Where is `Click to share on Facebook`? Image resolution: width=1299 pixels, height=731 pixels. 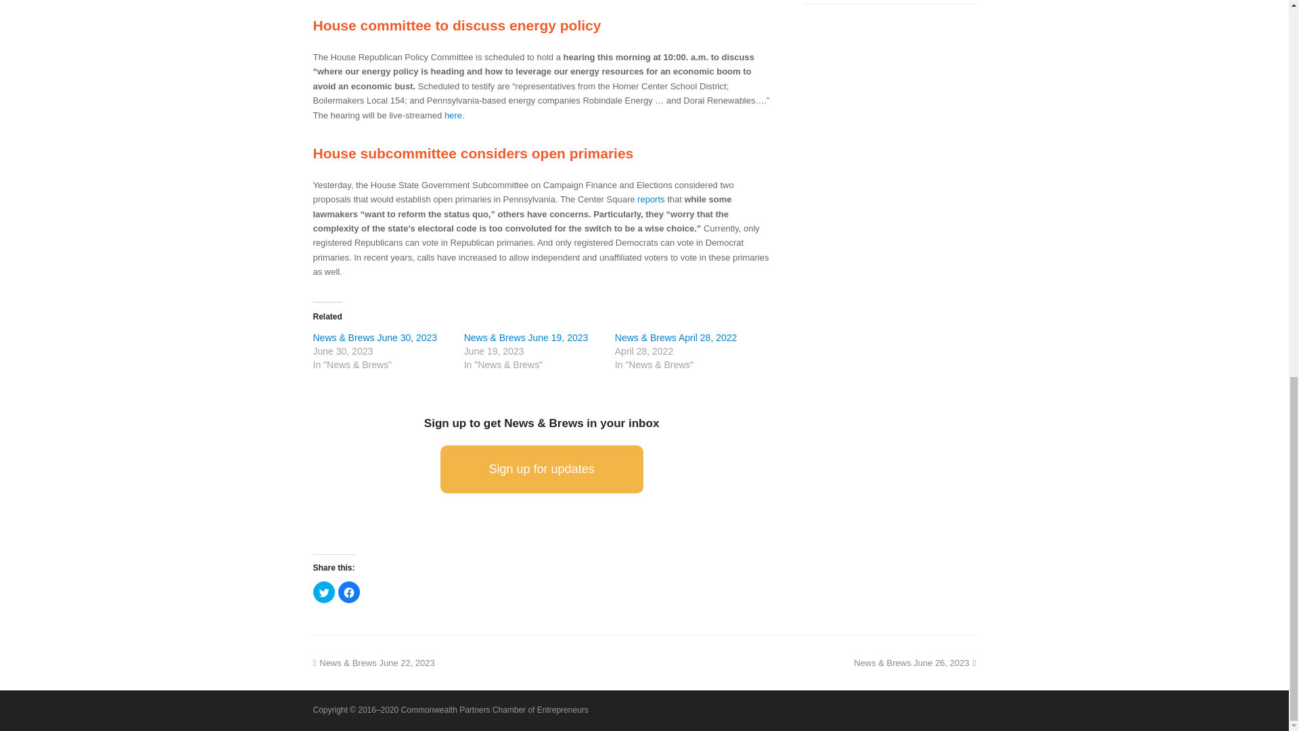 Click to share on Facebook is located at coordinates (348, 592).